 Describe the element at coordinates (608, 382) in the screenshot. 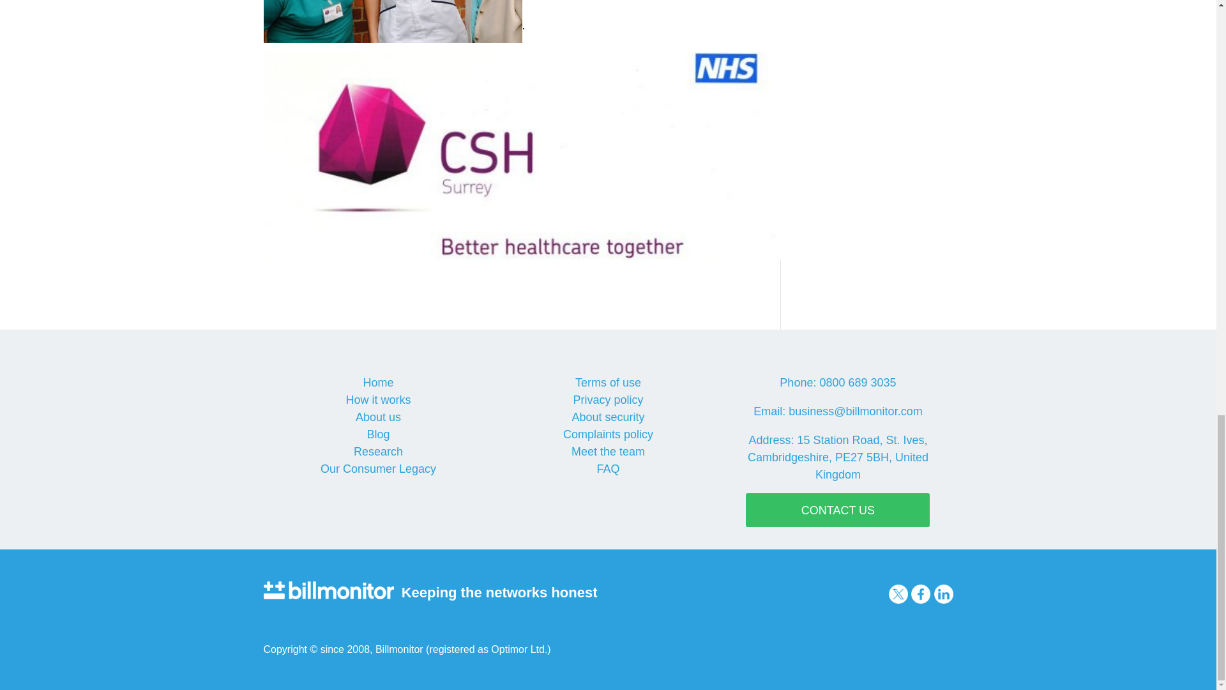

I see `Terms of use` at that location.